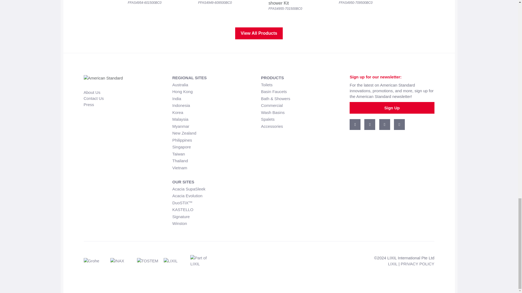  What do you see at coordinates (203, 263) in the screenshot?
I see `Part of LIXIL` at bounding box center [203, 263].